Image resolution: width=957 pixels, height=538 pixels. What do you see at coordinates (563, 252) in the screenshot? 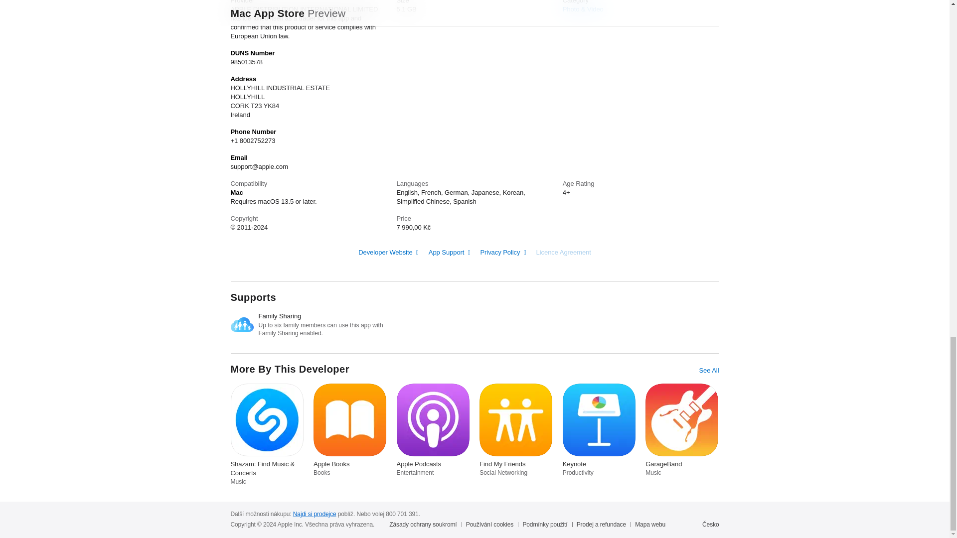
I see `Licence Agreement` at bounding box center [563, 252].